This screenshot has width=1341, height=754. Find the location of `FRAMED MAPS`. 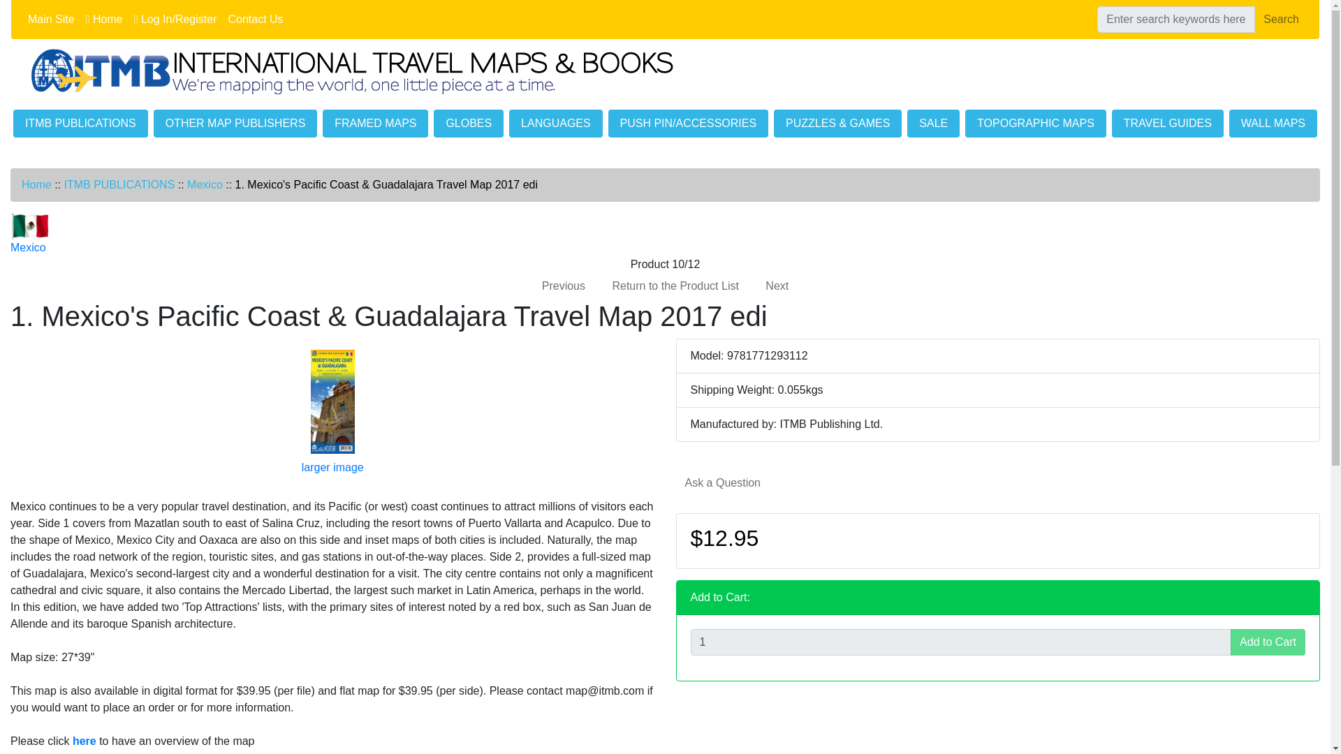

FRAMED MAPS is located at coordinates (375, 123).